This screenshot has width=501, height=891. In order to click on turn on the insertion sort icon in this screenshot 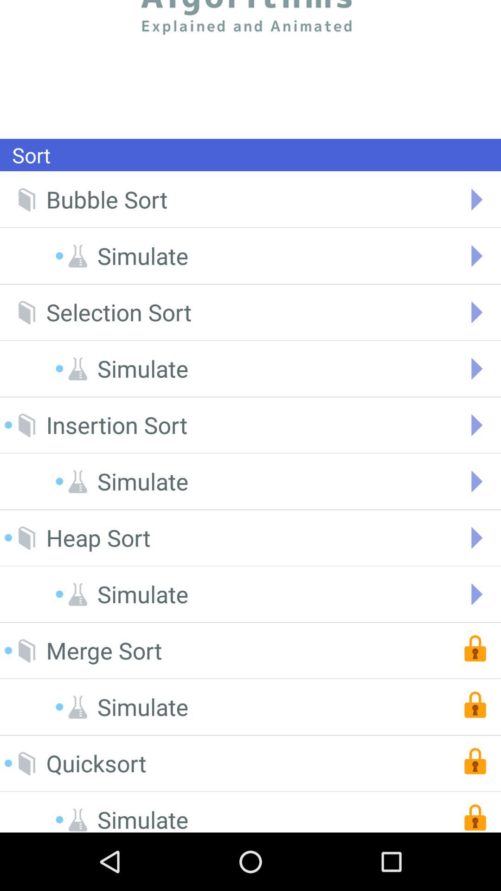, I will do `click(117, 425)`.